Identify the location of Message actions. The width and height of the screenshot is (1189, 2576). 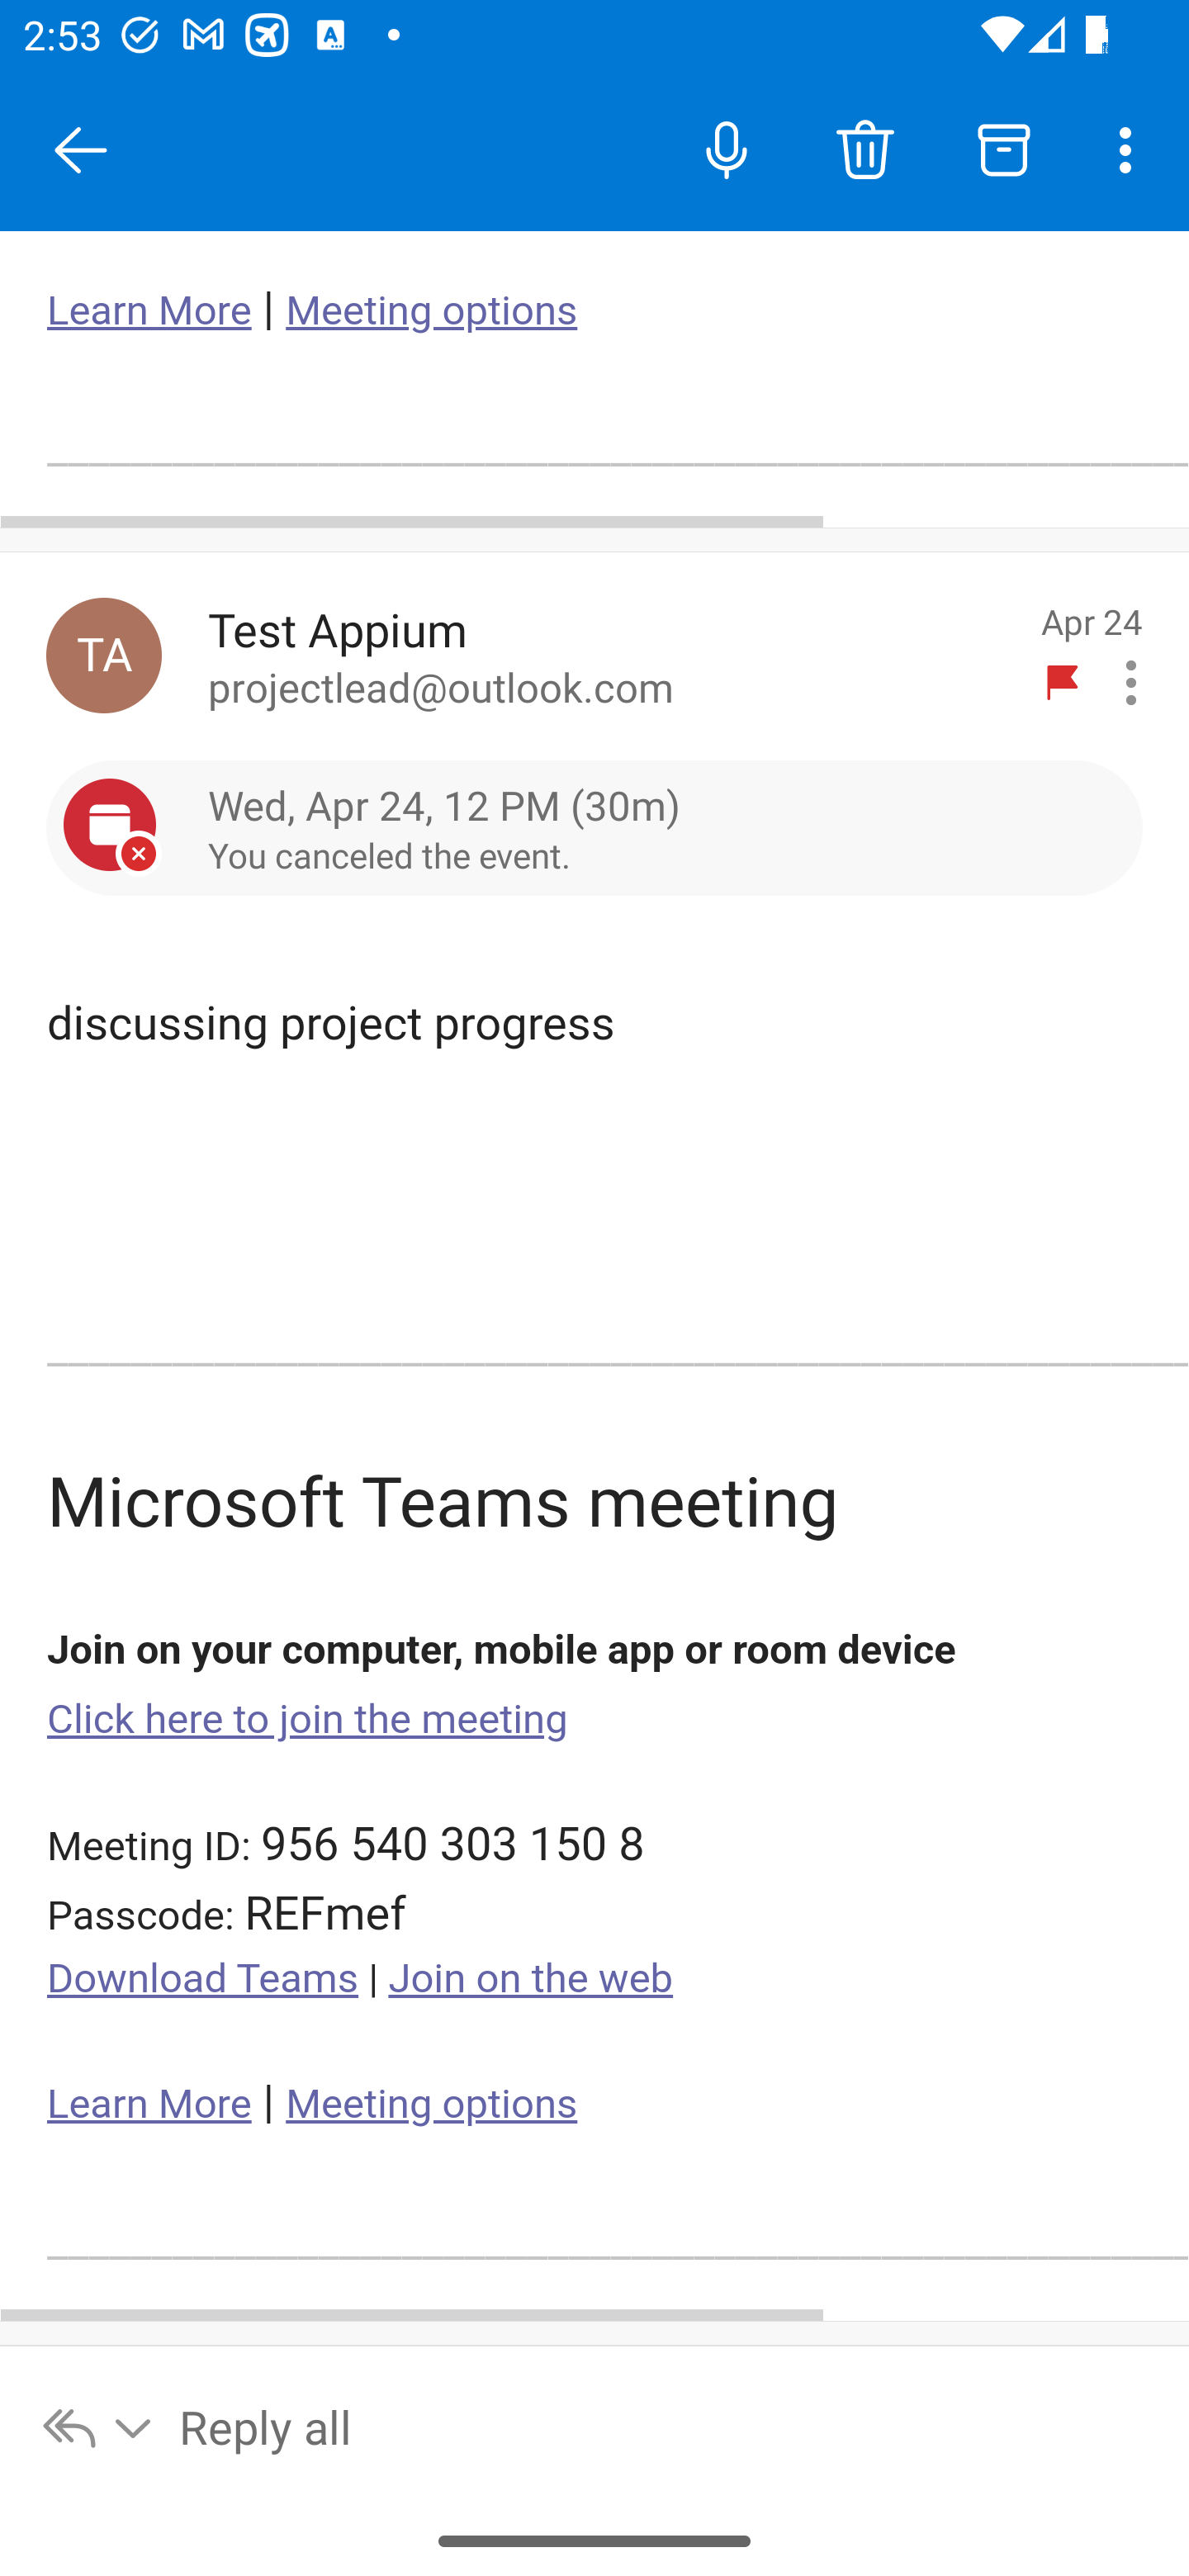
(1131, 684).